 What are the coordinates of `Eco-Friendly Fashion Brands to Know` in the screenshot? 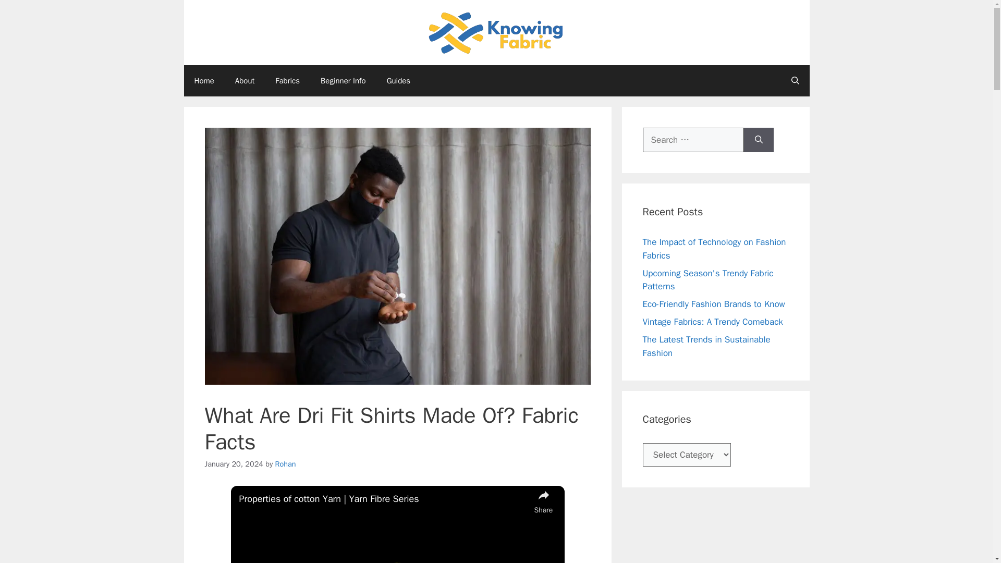 It's located at (713, 304).